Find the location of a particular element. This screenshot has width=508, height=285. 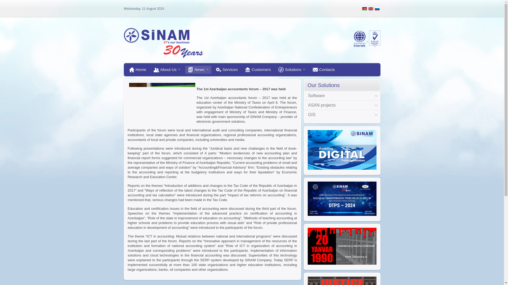

ru is located at coordinates (377, 8).